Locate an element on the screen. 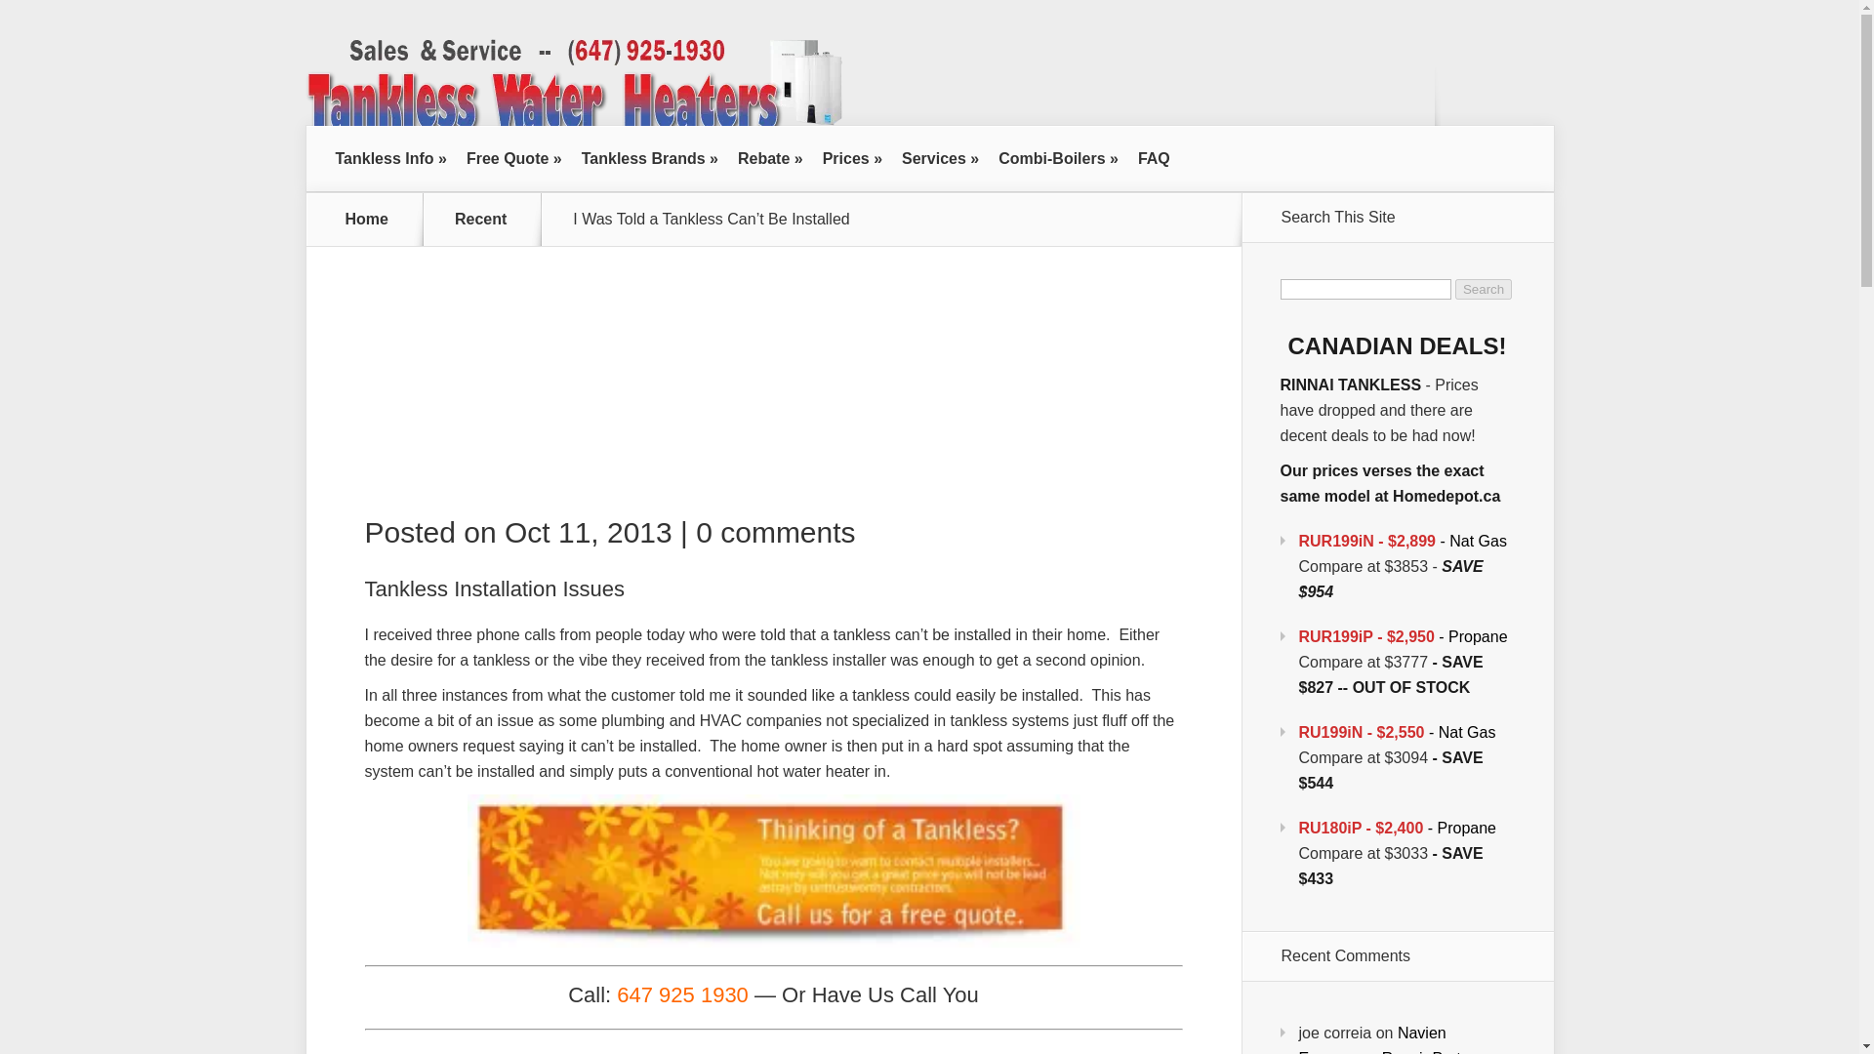 This screenshot has width=1874, height=1054. fall-tankless-installers is located at coordinates (773, 871).